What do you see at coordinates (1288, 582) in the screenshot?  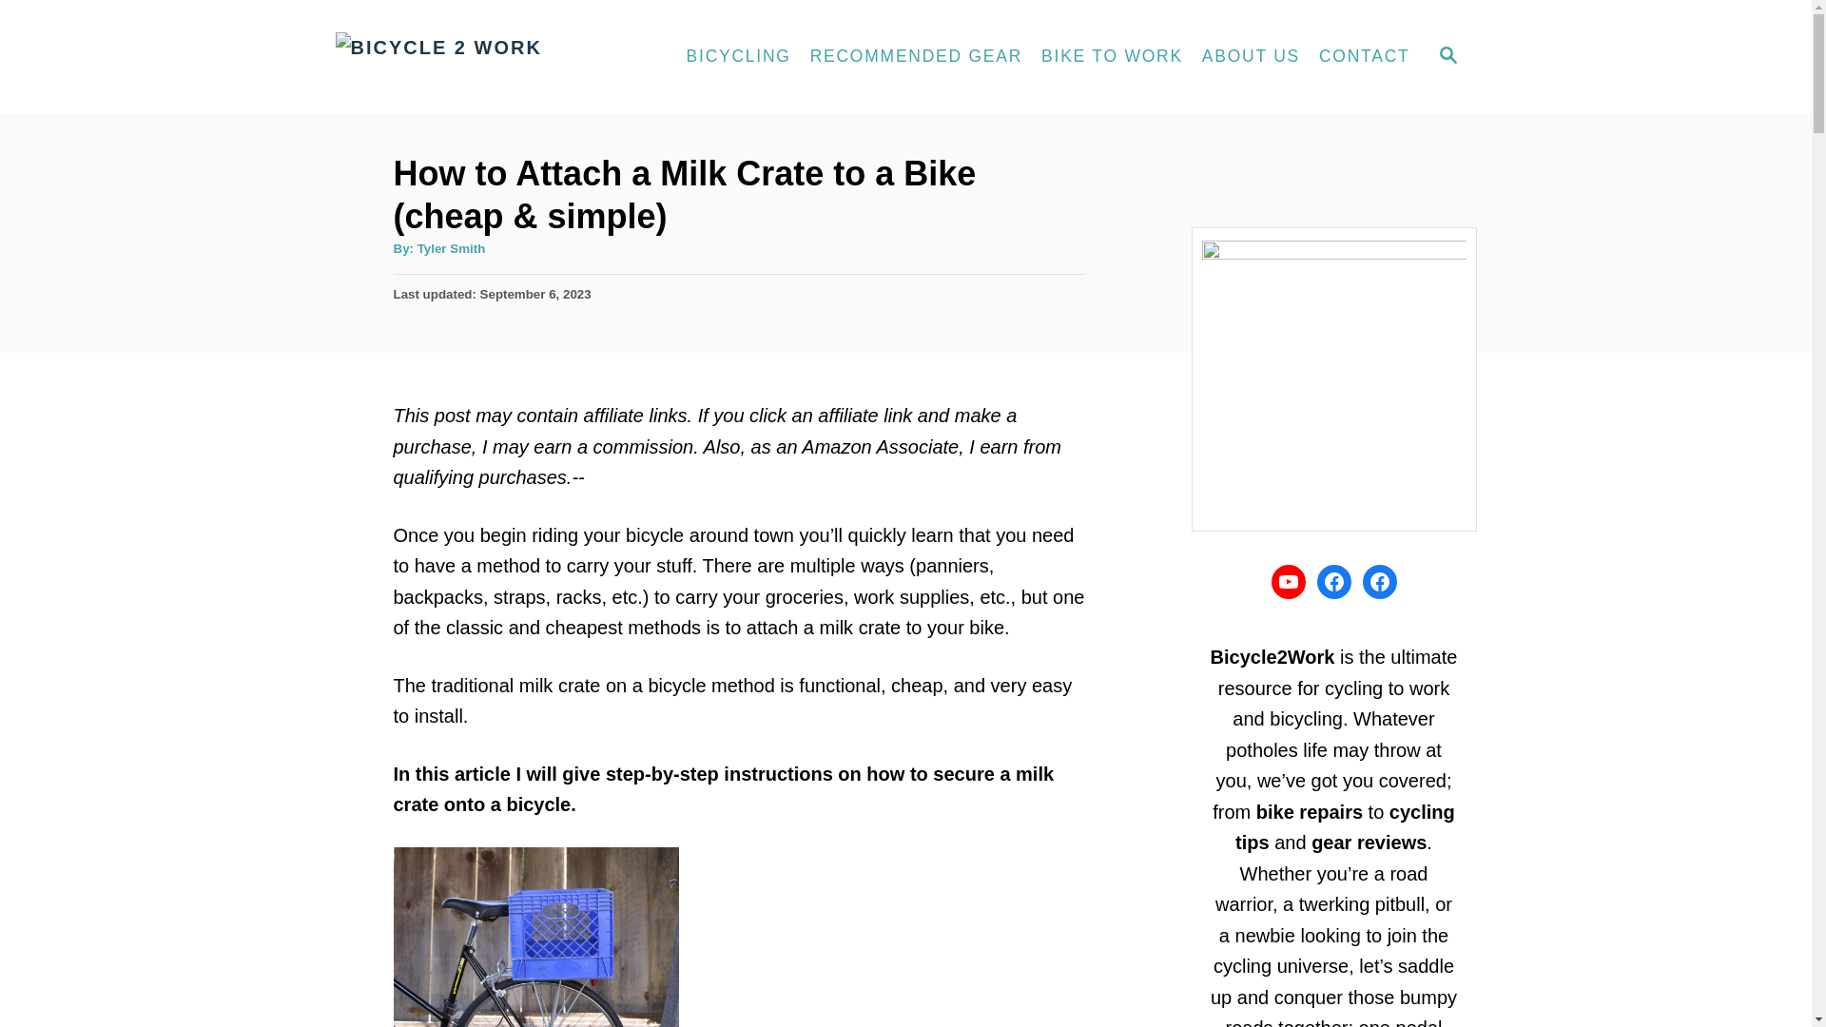 I see `MAGNIFYING GLASS` at bounding box center [1288, 582].